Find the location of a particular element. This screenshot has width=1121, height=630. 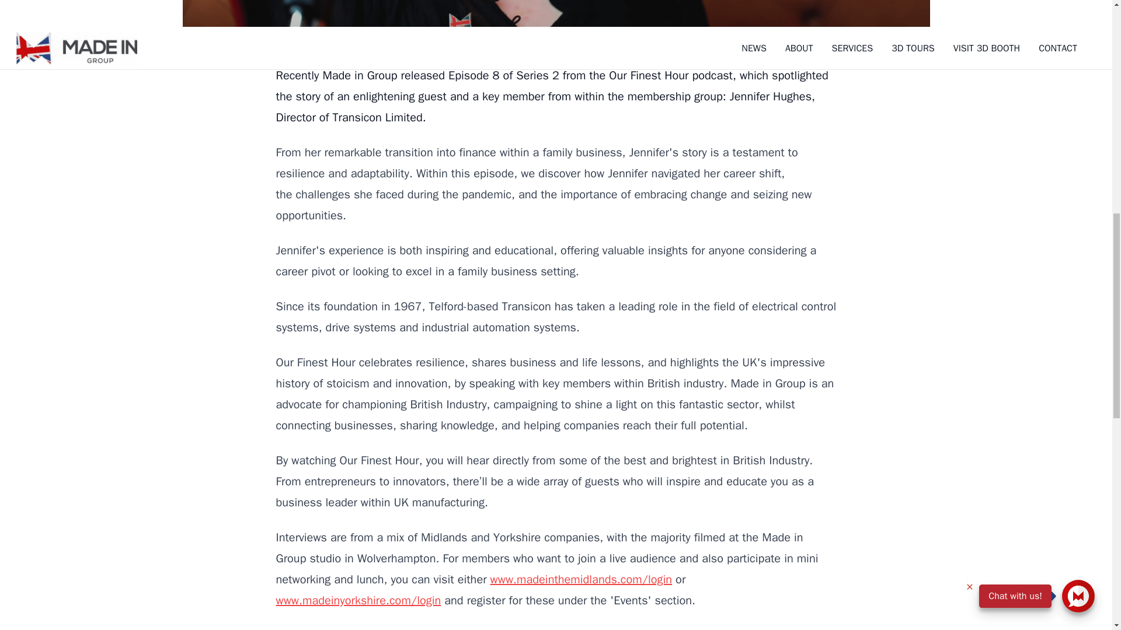

our YouTube channel is located at coordinates (669, 629).